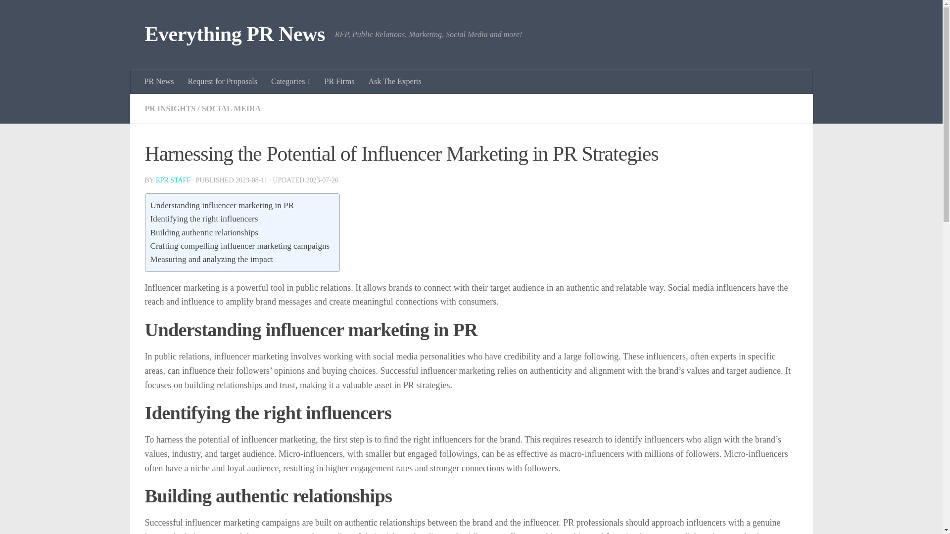  I want to click on Identifying the right influencers, so click(204, 219).